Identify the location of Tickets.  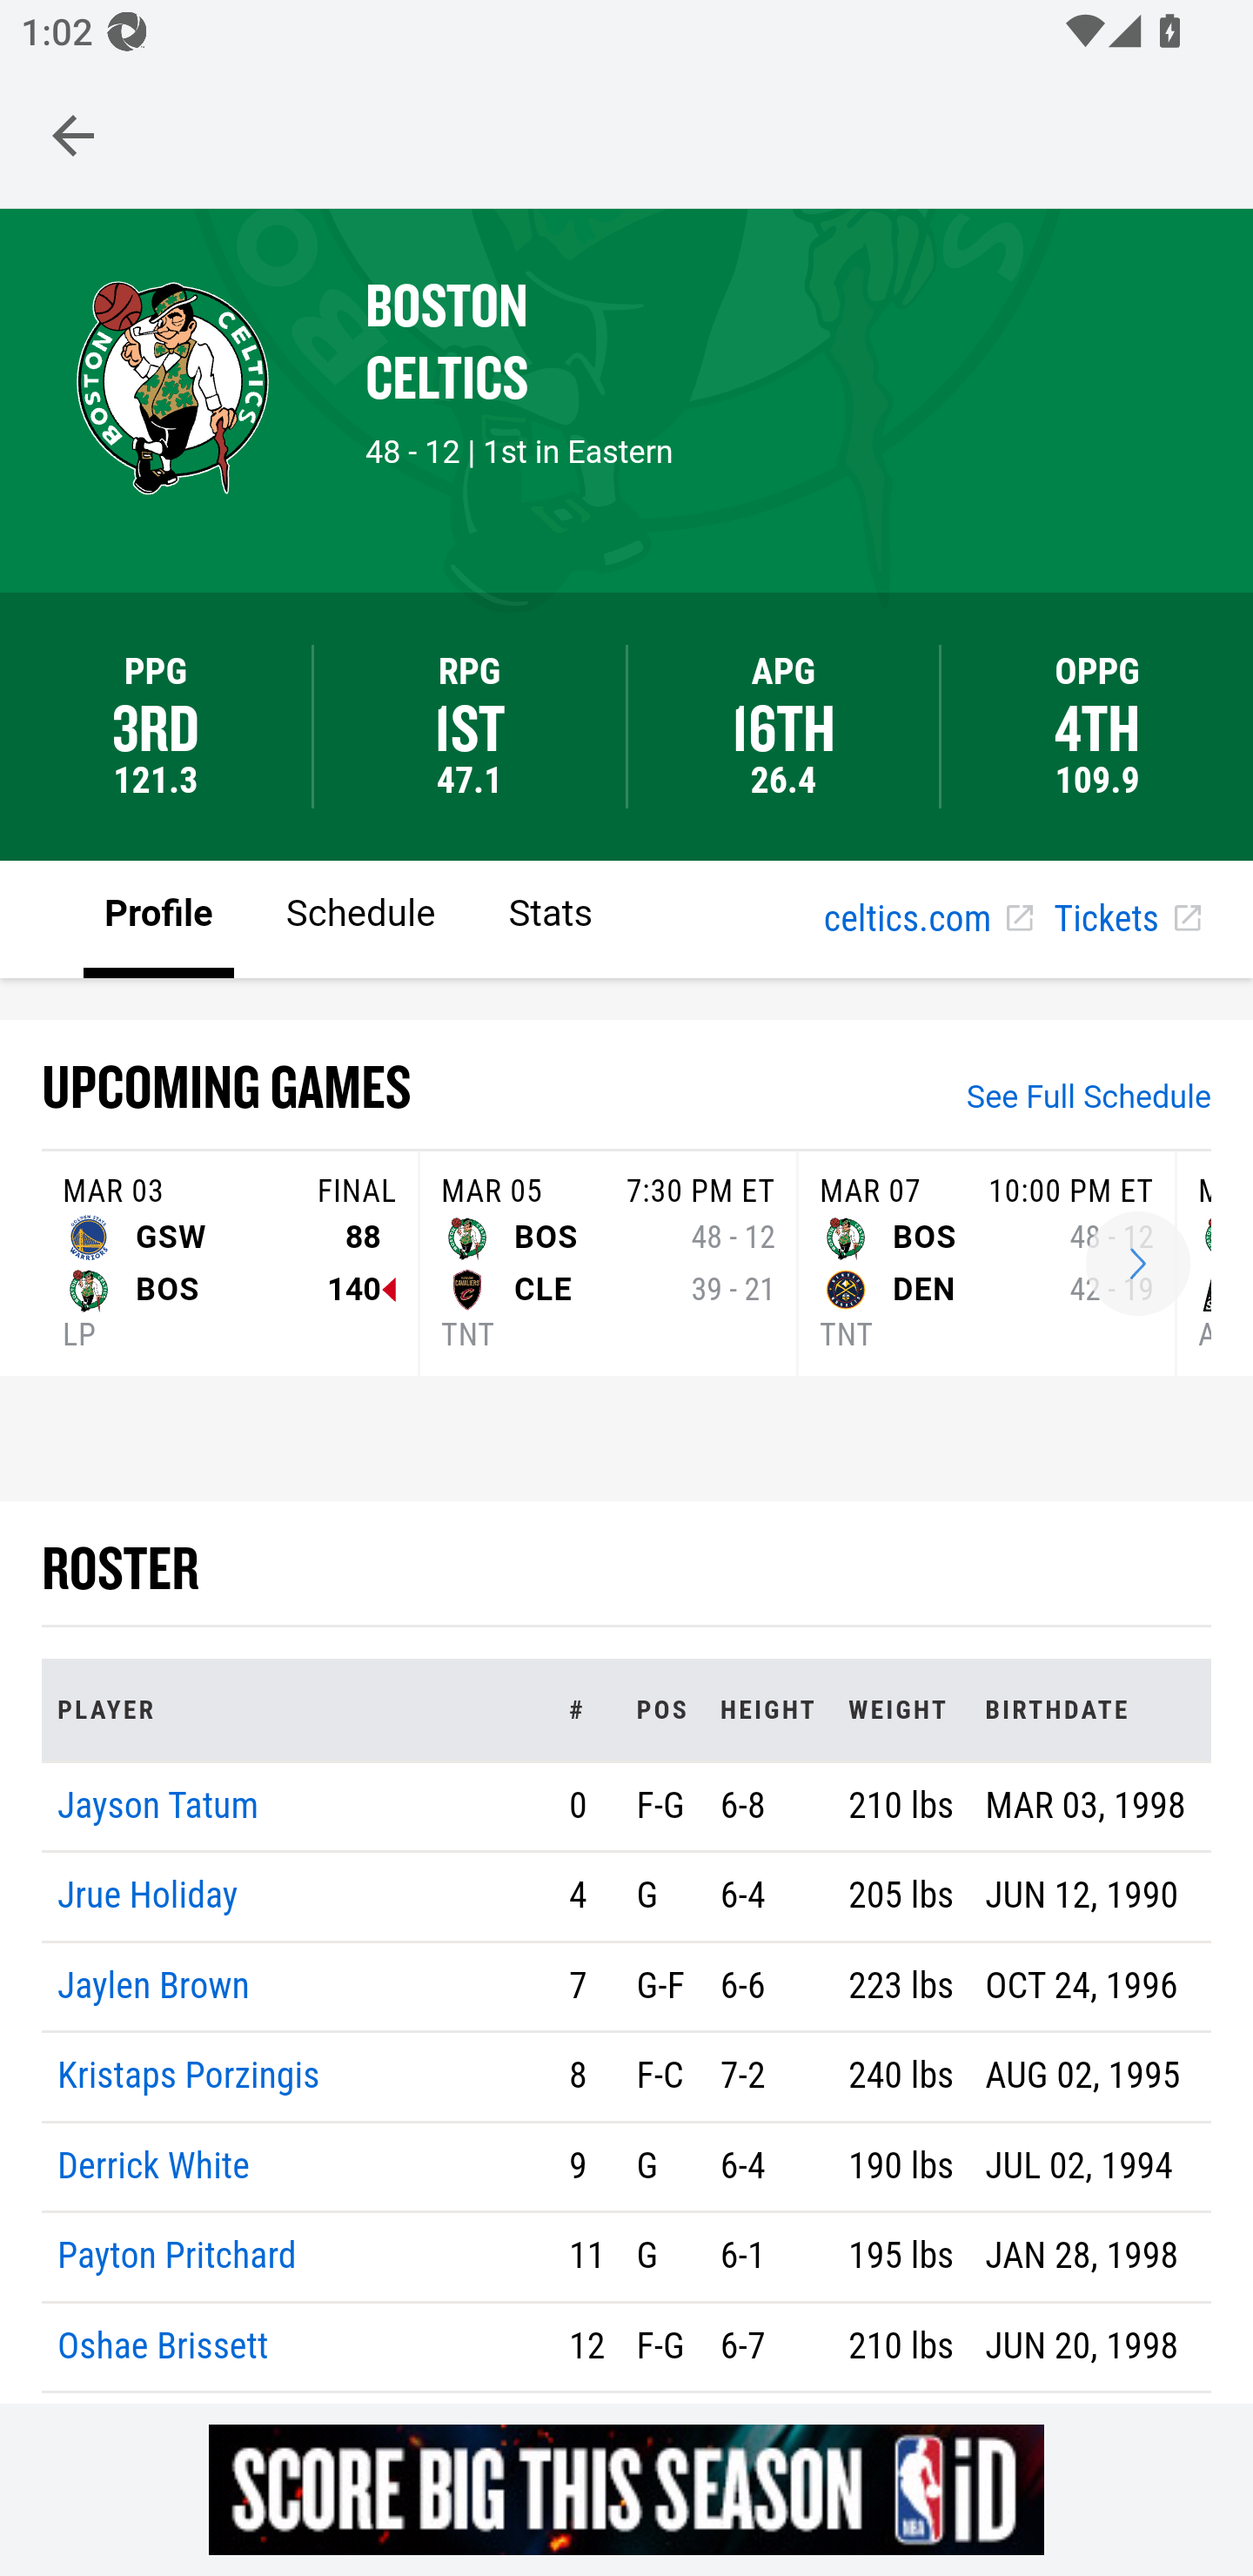
(1126, 921).